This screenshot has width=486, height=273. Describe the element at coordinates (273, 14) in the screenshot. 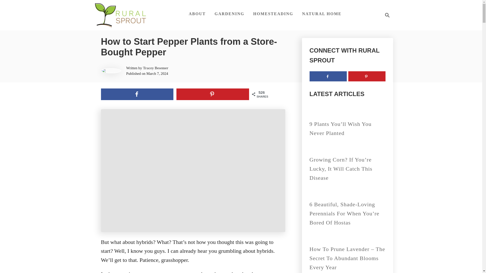

I see `Skip to Content` at that location.